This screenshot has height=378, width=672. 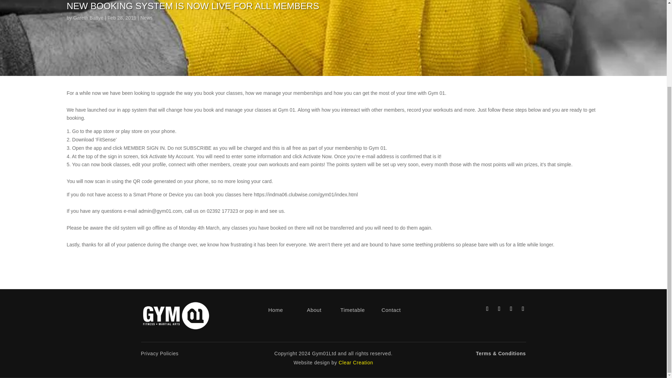 I want to click on Follow on Facebook, so click(x=499, y=309).